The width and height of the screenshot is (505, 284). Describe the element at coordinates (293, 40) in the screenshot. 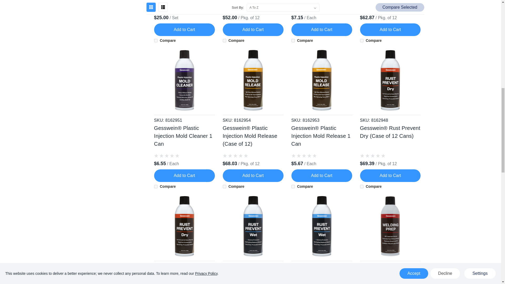

I see `9590` at that location.